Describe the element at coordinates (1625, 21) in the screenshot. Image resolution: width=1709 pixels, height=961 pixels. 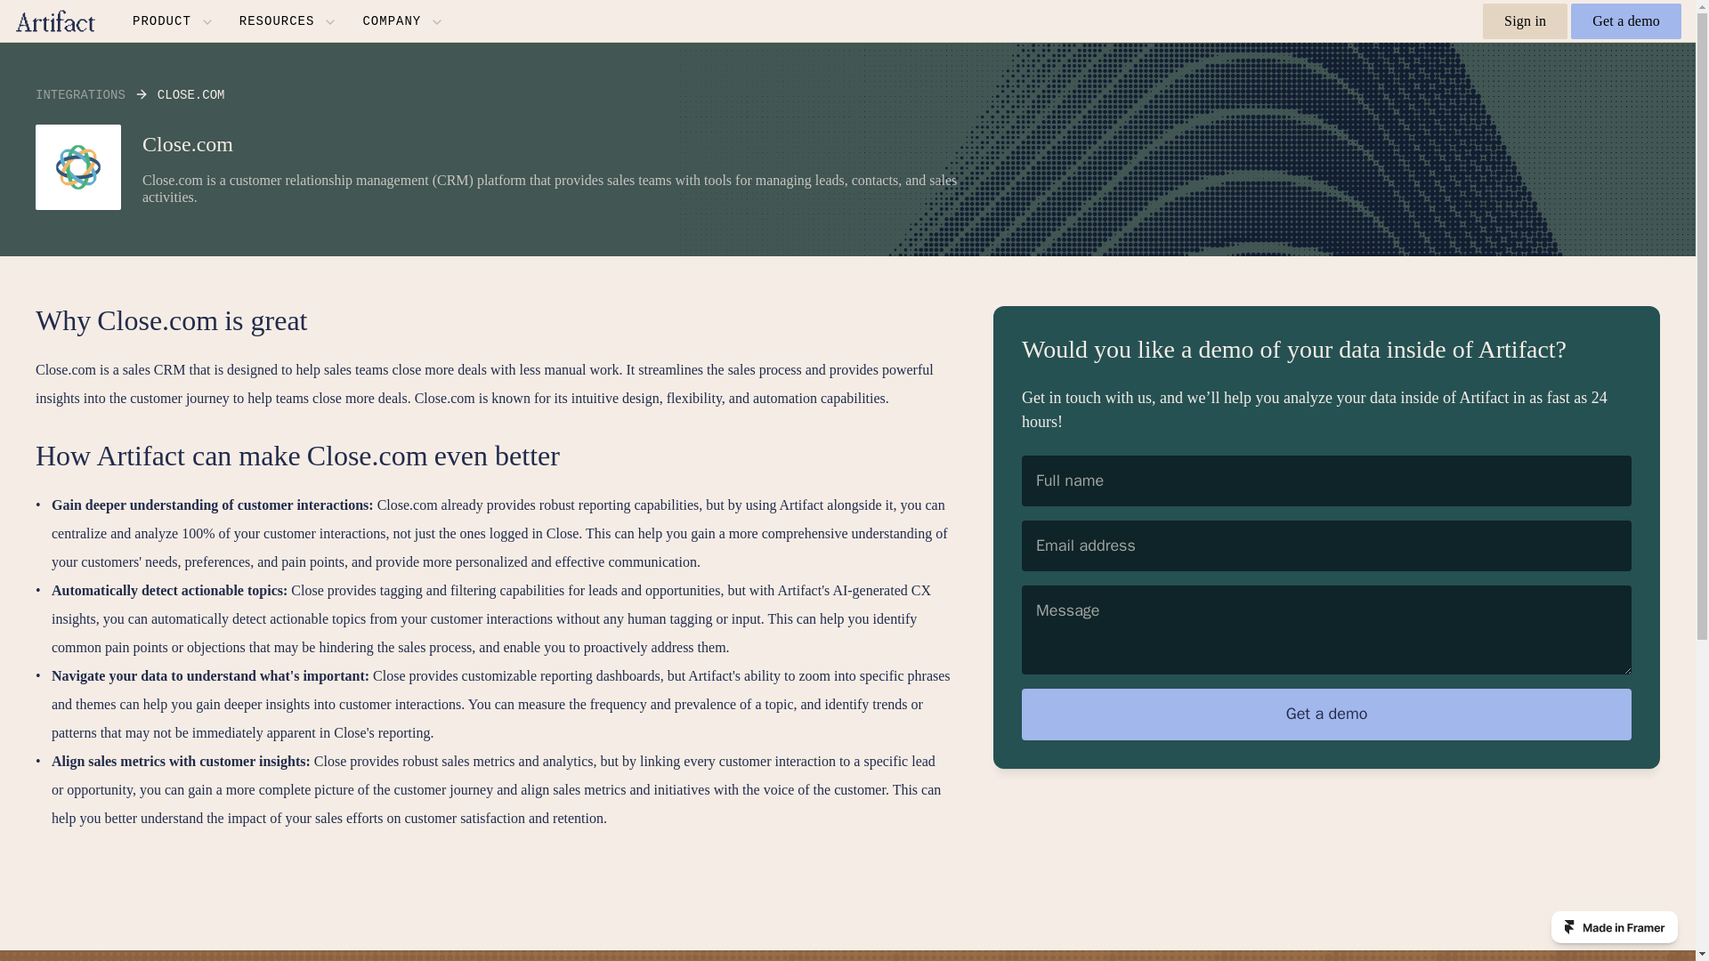
I see `Get a demo` at that location.